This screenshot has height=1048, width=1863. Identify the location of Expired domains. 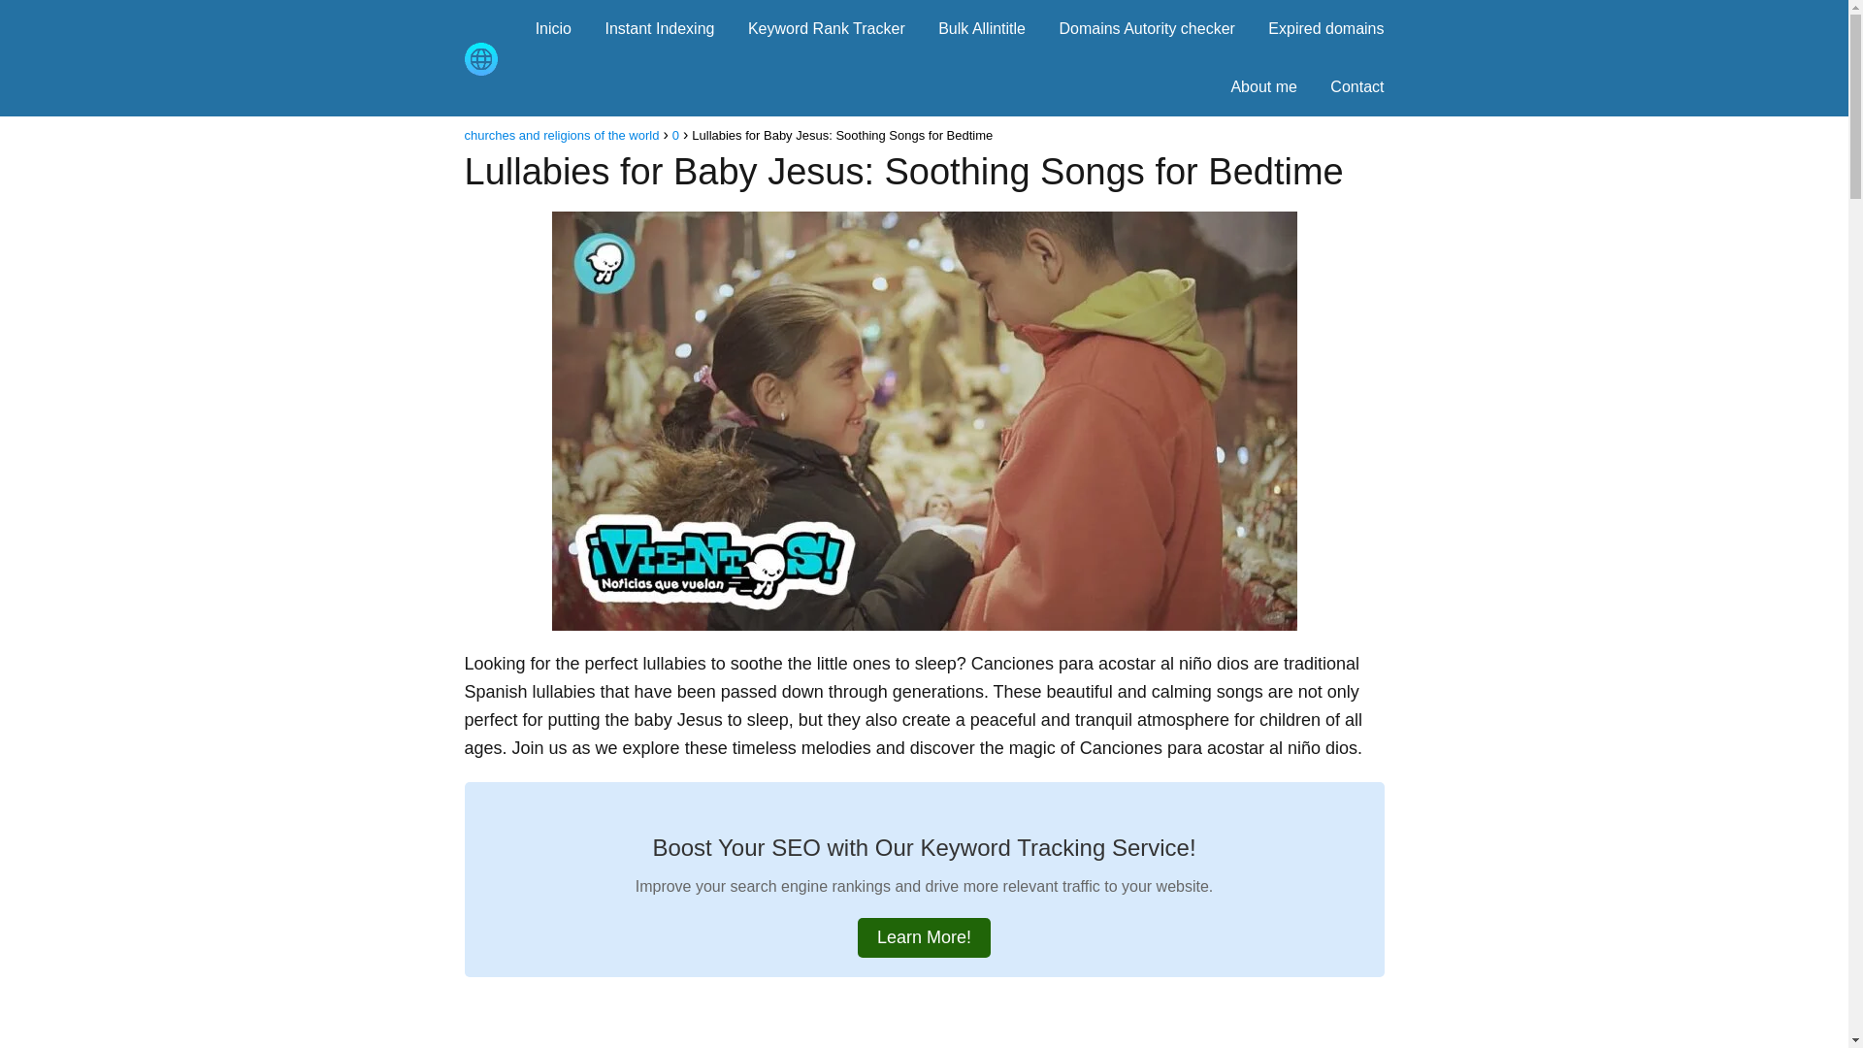
(1325, 27).